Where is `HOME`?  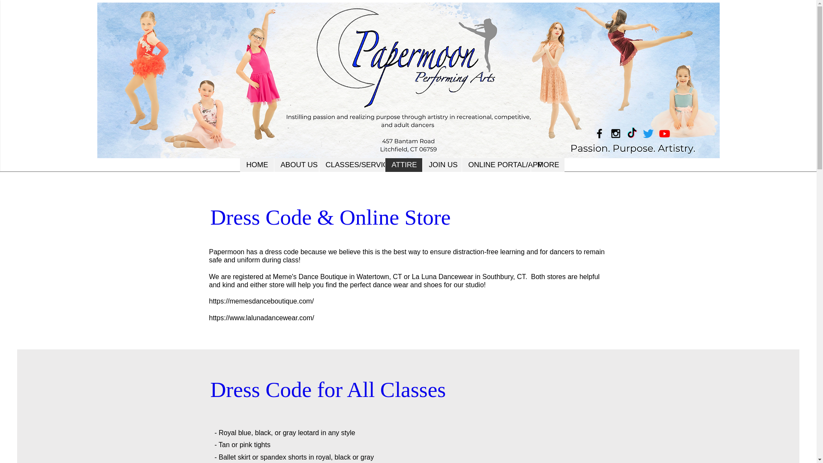 HOME is located at coordinates (257, 165).